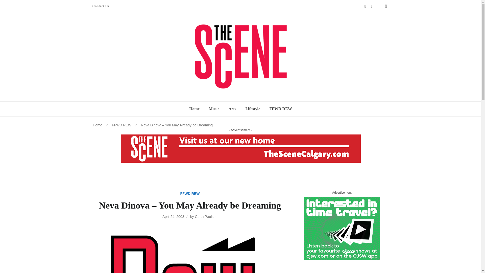 This screenshot has height=273, width=485. I want to click on FFWD REW, so click(122, 125).